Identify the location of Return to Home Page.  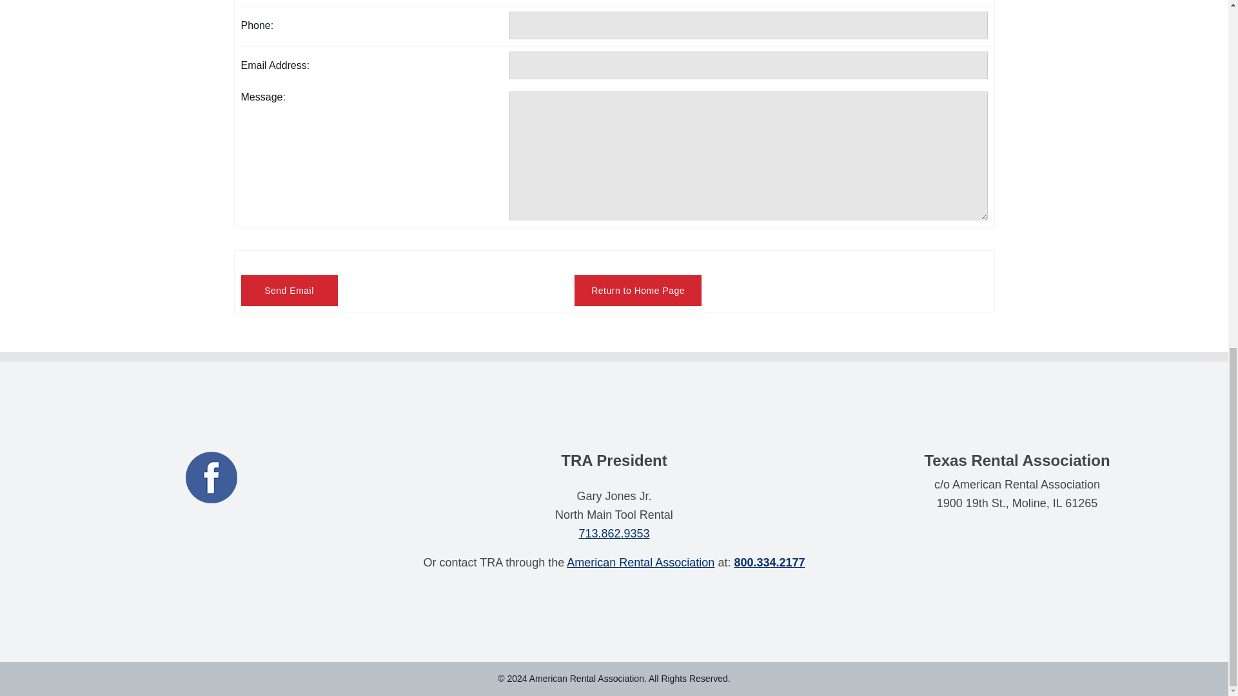
(638, 290).